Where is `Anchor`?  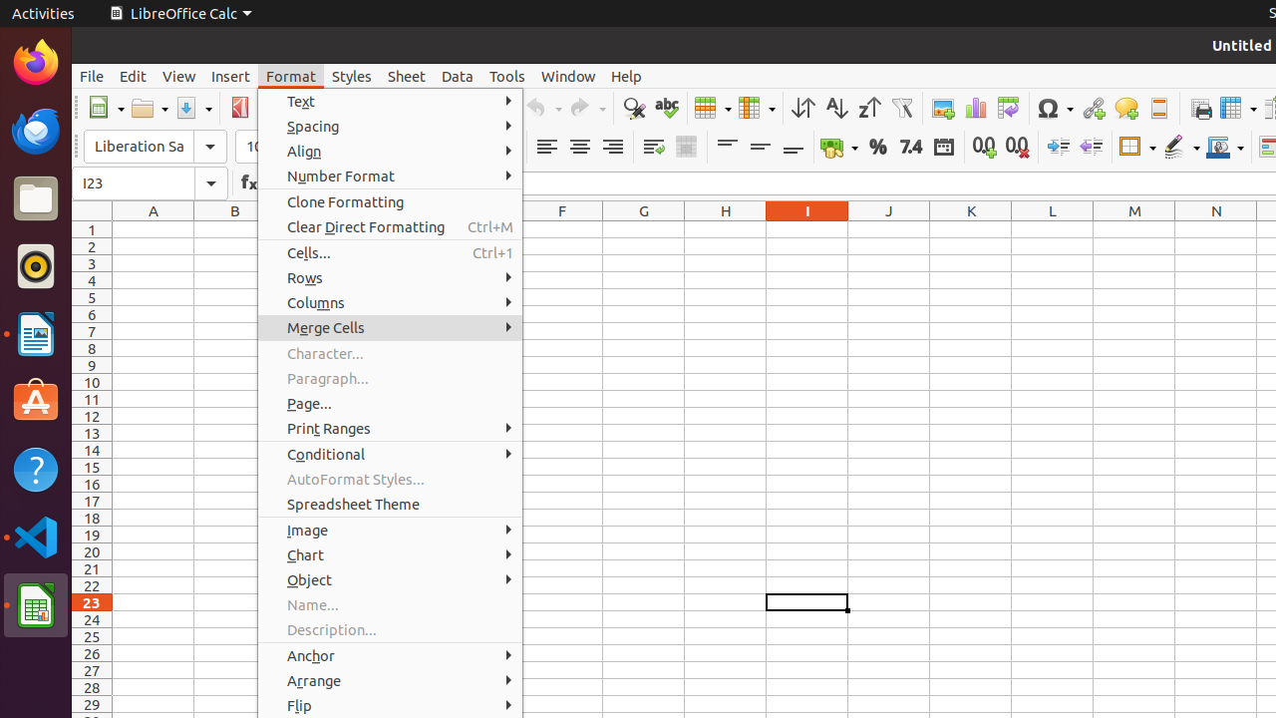 Anchor is located at coordinates (391, 656).